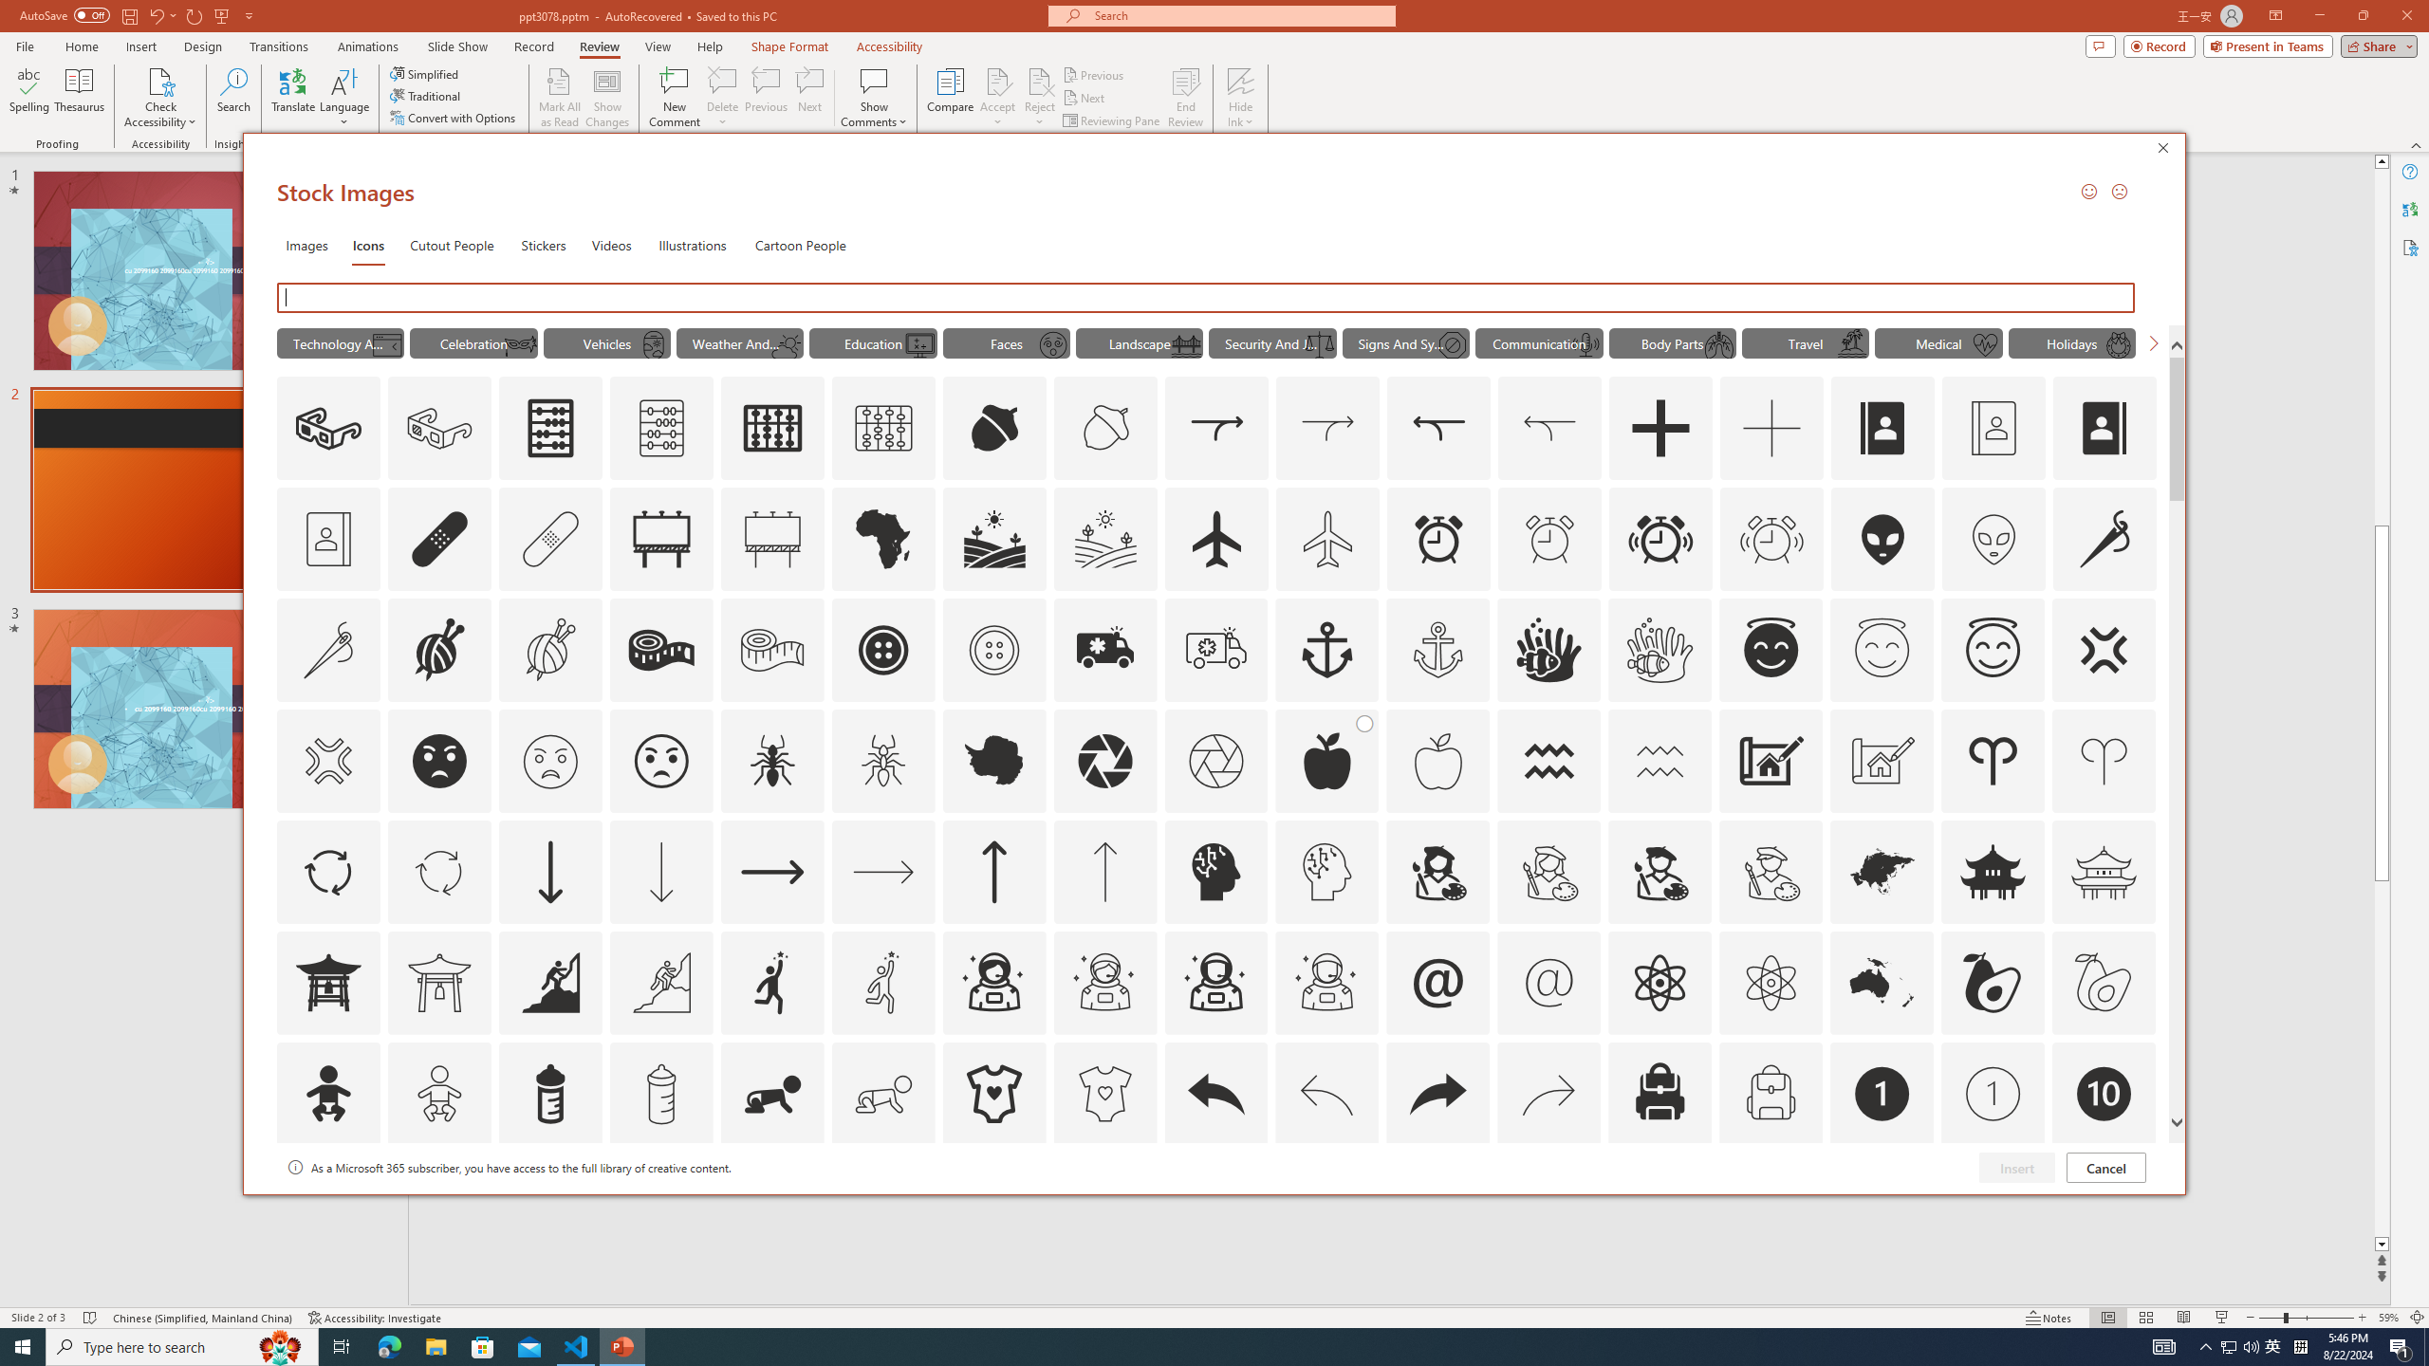  What do you see at coordinates (992, 982) in the screenshot?
I see `AutomationID: Icons_AstronautFemale` at bounding box center [992, 982].